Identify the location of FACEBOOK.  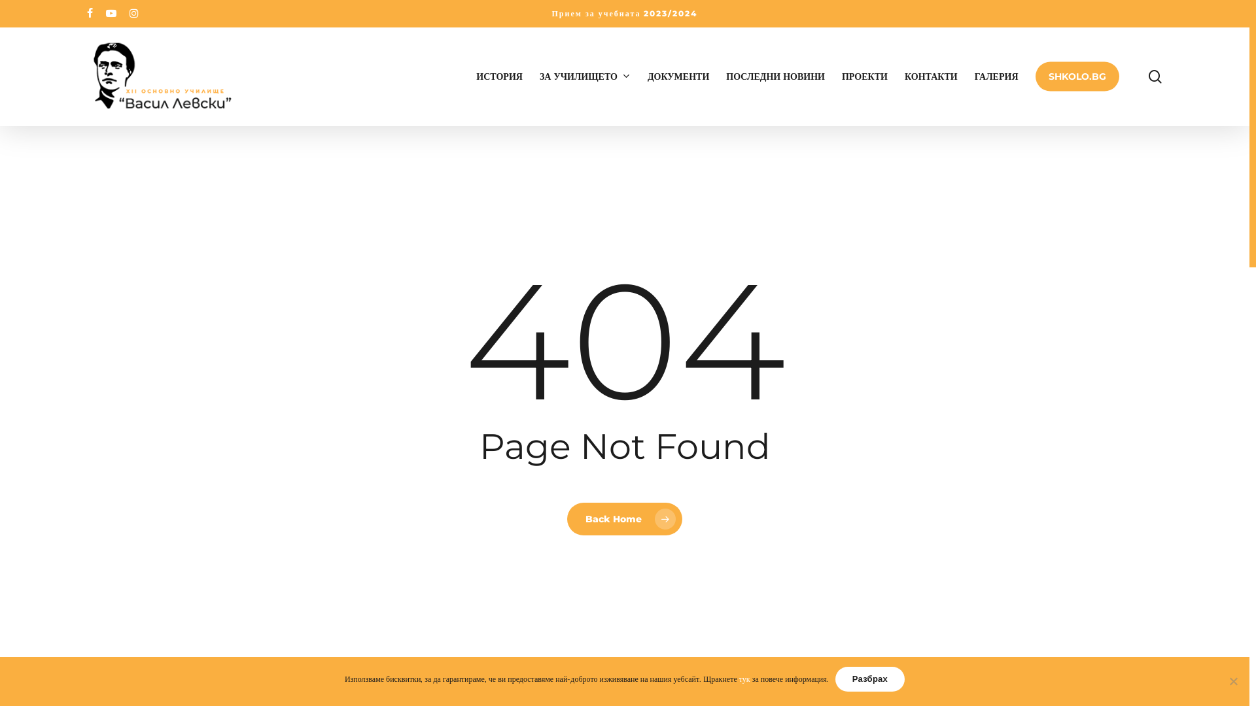
(89, 14).